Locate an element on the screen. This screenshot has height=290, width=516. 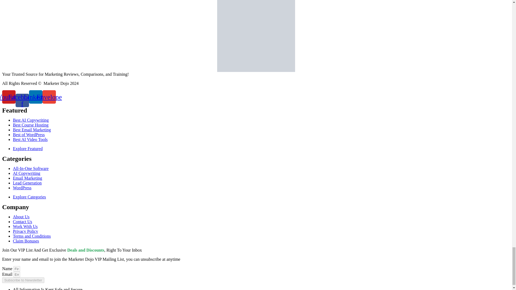
Best Course Hosting is located at coordinates (31, 125).